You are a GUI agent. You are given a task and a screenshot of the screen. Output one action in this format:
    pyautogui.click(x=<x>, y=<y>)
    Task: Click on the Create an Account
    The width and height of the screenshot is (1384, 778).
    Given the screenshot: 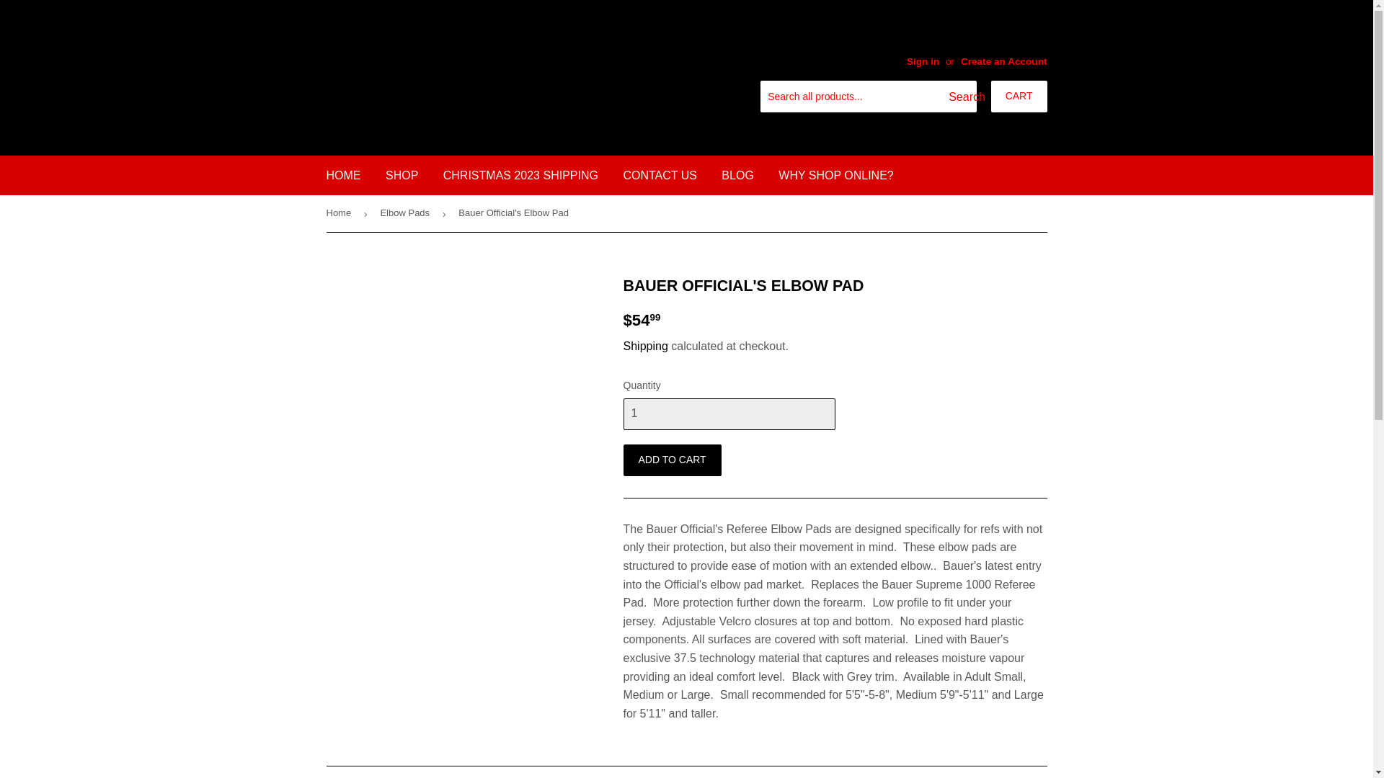 What is the action you would take?
    pyautogui.click(x=1003, y=61)
    